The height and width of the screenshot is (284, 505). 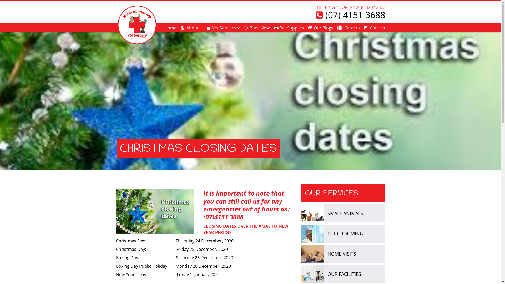 I want to click on Our Blogs, so click(x=321, y=28).